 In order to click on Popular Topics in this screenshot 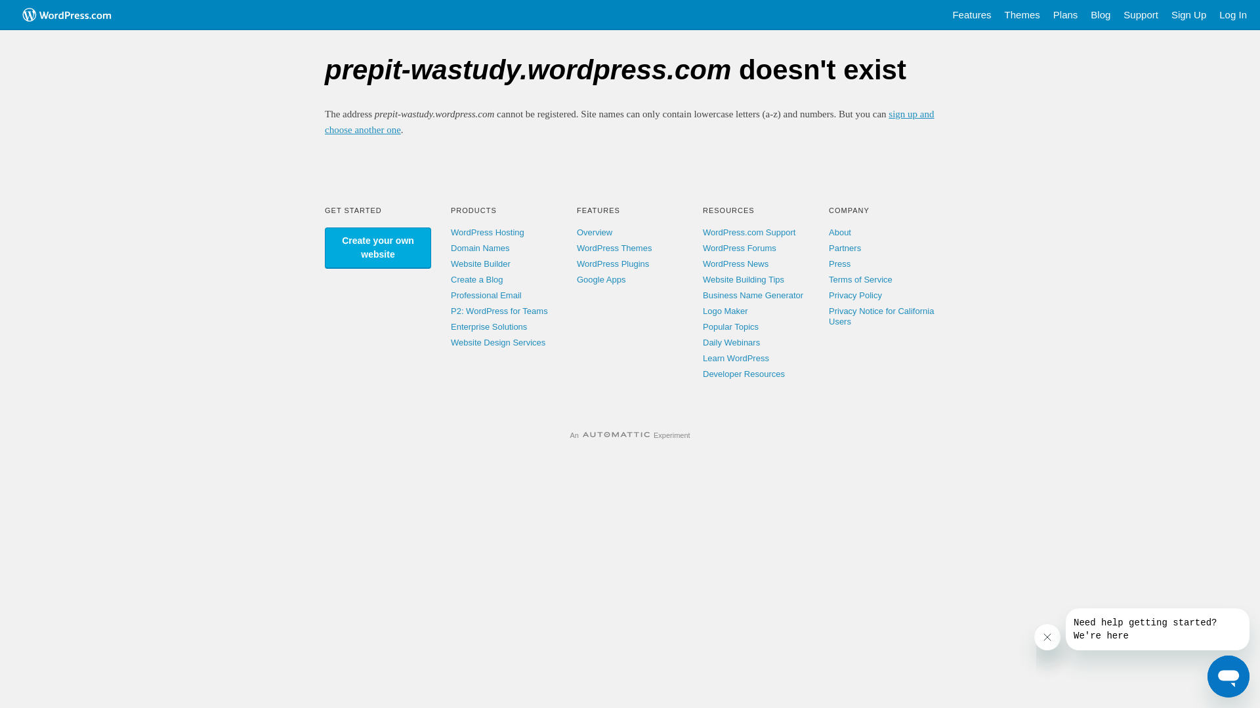, I will do `click(731, 326)`.